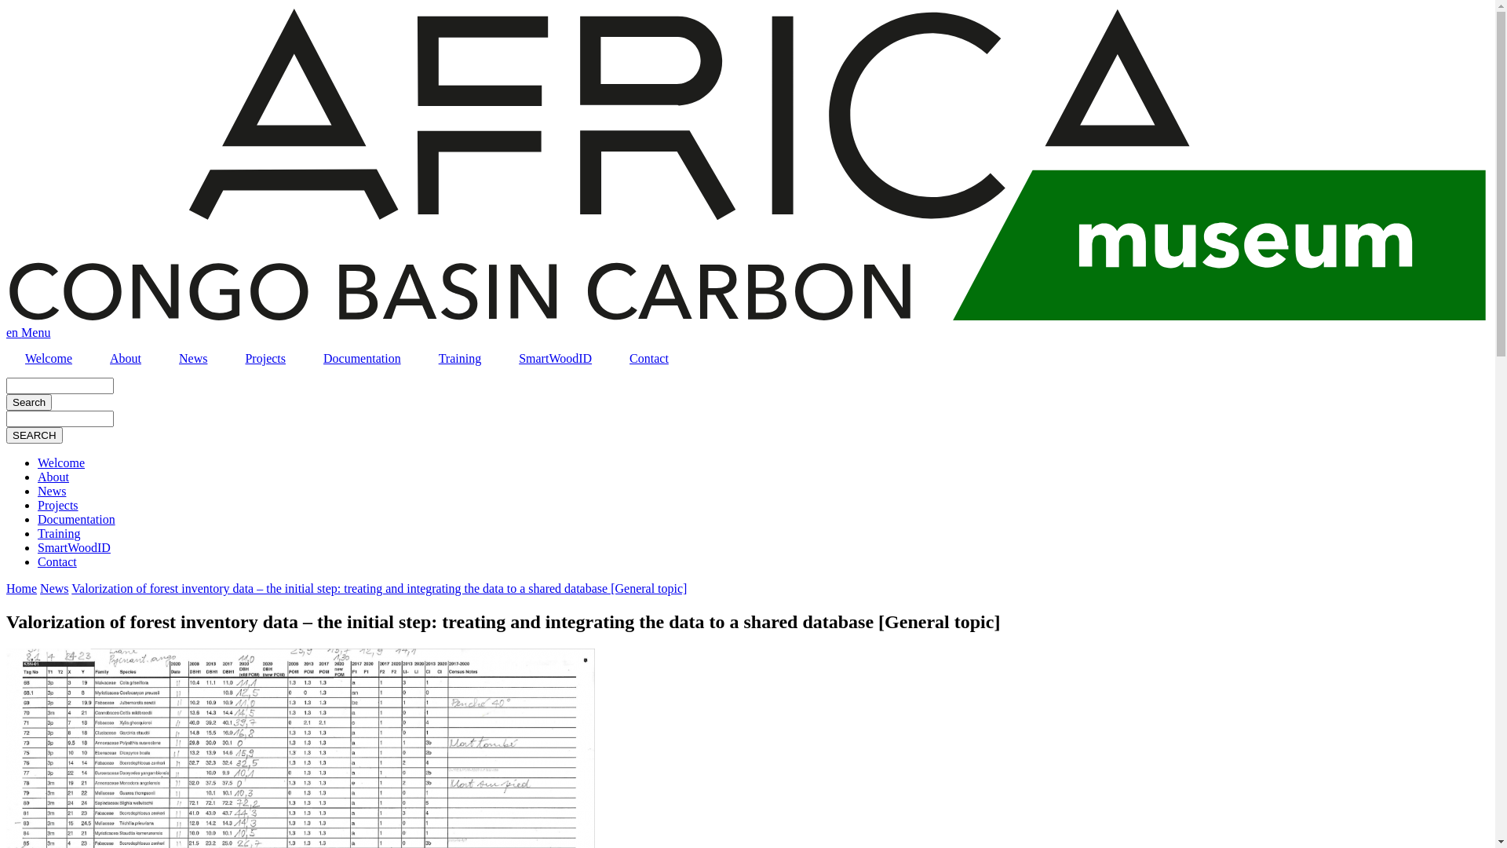 Image resolution: width=1507 pixels, height=848 pixels. I want to click on Welcome, so click(61, 463).